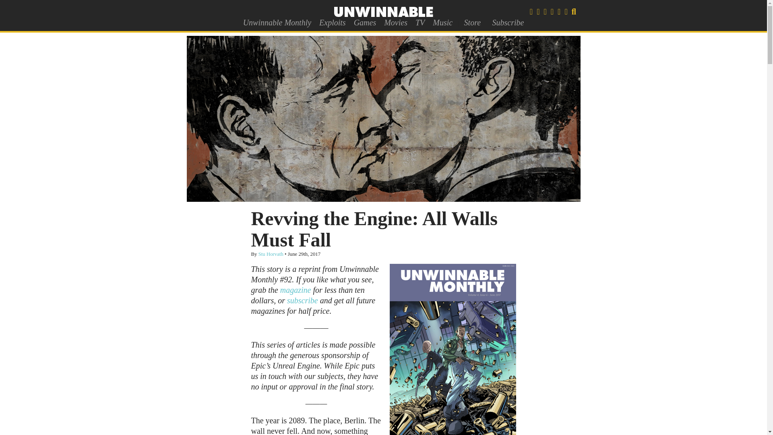 The height and width of the screenshot is (435, 773). I want to click on magazine, so click(296, 290).